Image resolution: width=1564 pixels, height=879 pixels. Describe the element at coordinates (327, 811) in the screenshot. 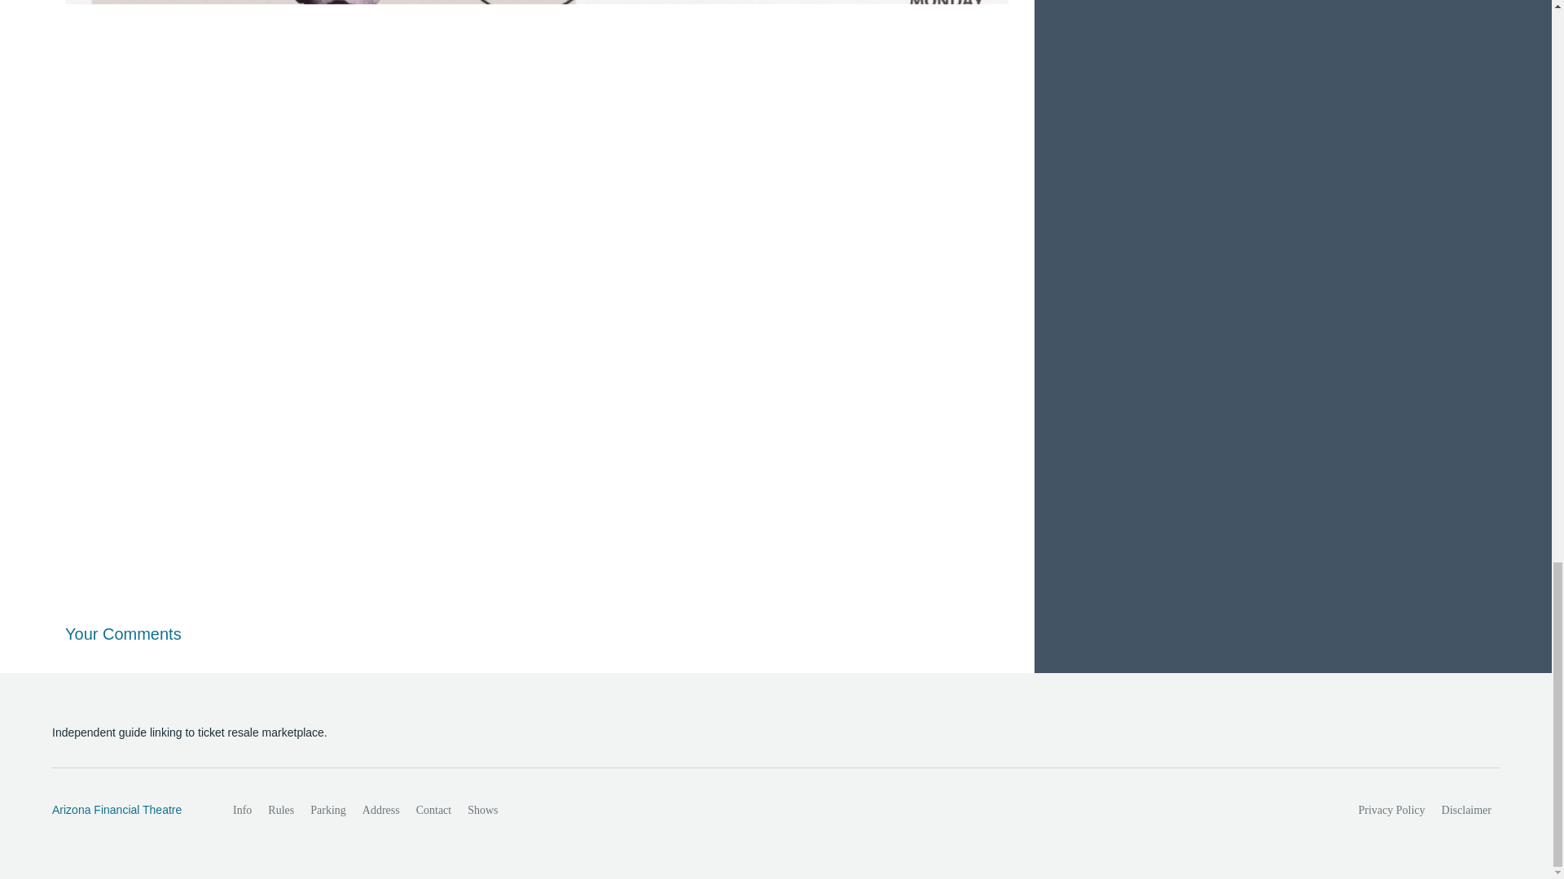

I see `Parking` at that location.